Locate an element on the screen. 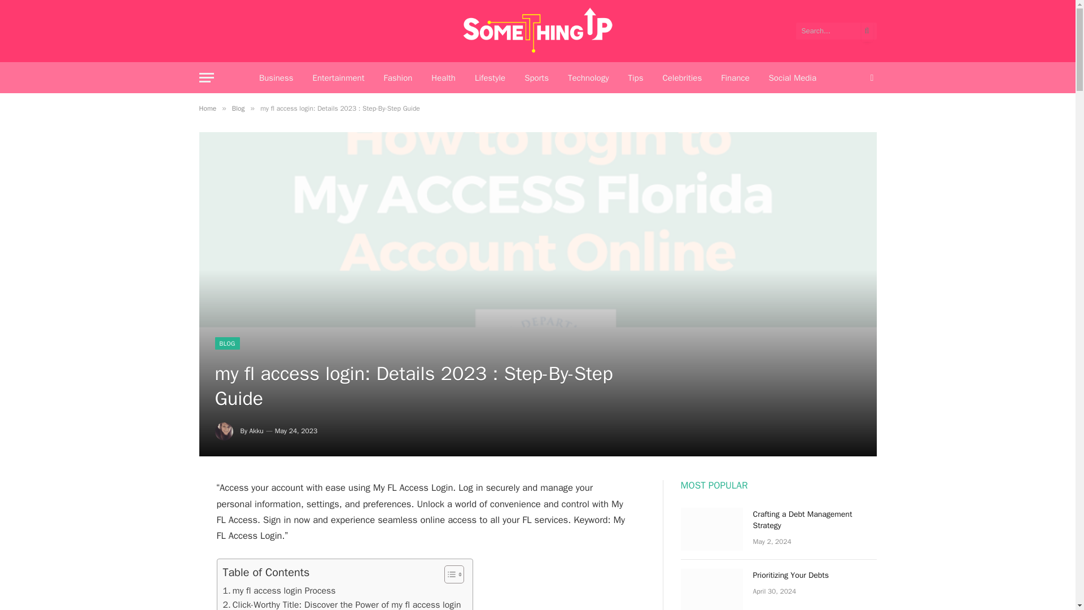 The width and height of the screenshot is (1084, 610). Health is located at coordinates (443, 78).